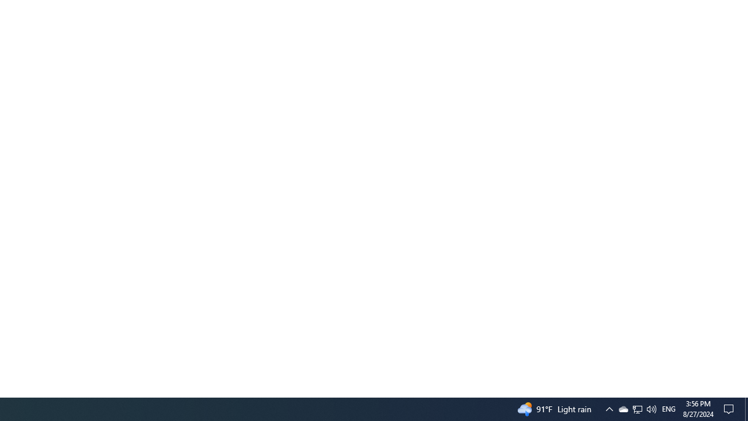 The height and width of the screenshot is (421, 748). What do you see at coordinates (609, 409) in the screenshot?
I see `Action Center, No new notifications` at bounding box center [609, 409].